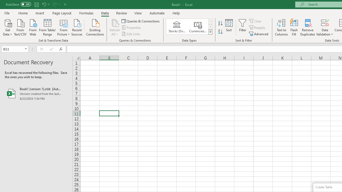 The height and width of the screenshot is (192, 342). Describe the element at coordinates (105, 13) in the screenshot. I see `Data` at that location.